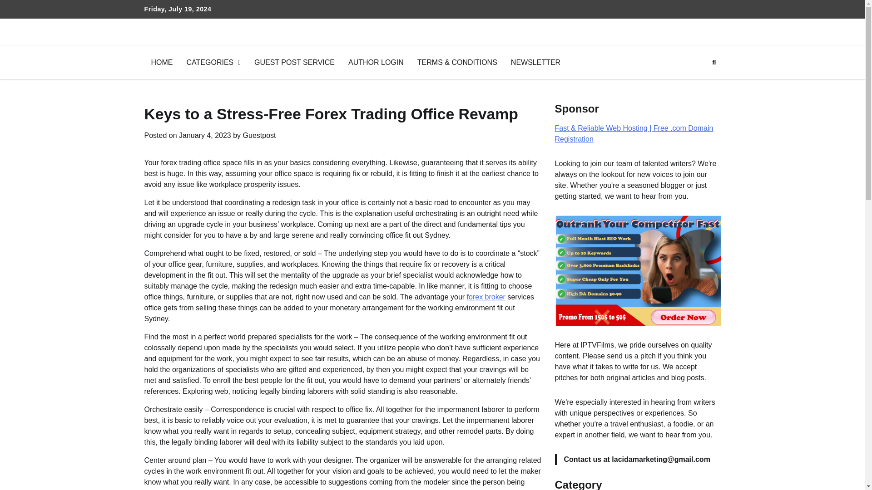 The height and width of the screenshot is (490, 872). Describe the element at coordinates (486, 297) in the screenshot. I see `forex broker` at that location.